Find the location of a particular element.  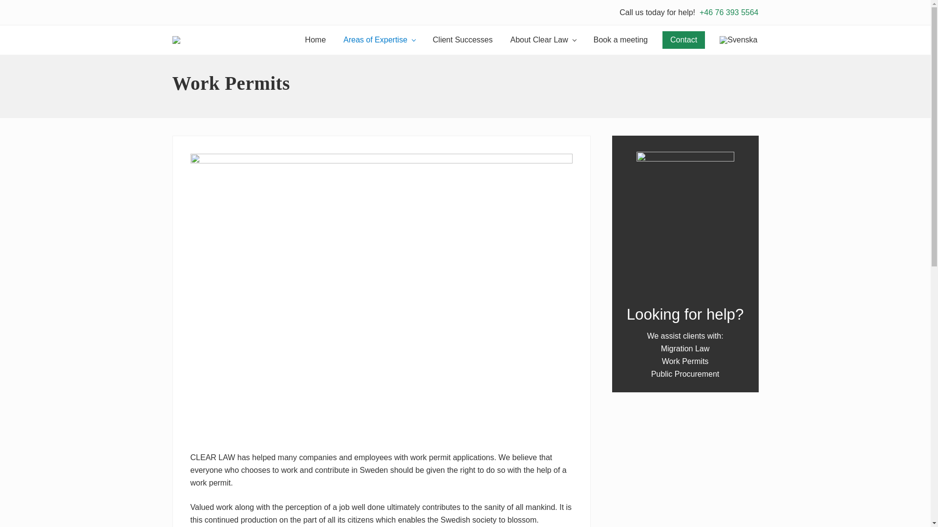

Public Procurement is located at coordinates (685, 374).